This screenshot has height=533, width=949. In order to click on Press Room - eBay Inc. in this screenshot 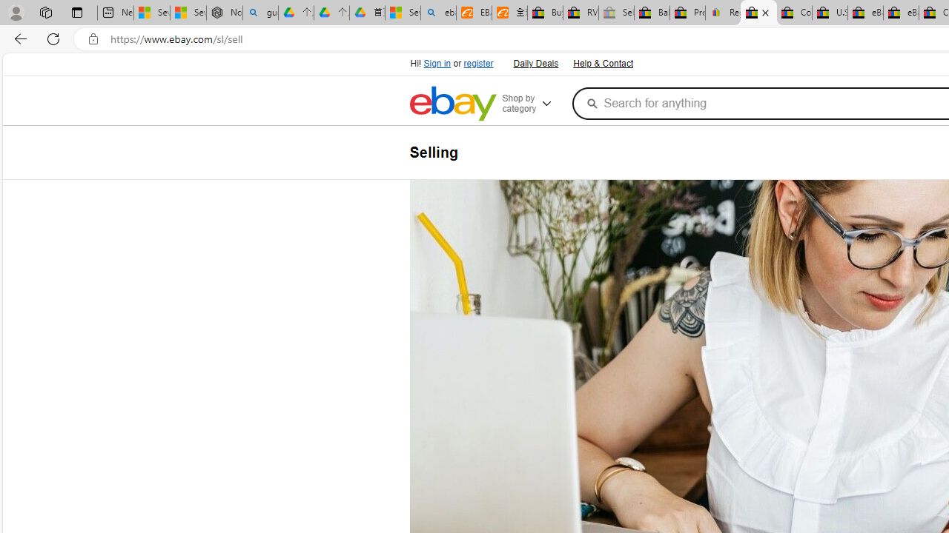, I will do `click(687, 13)`.